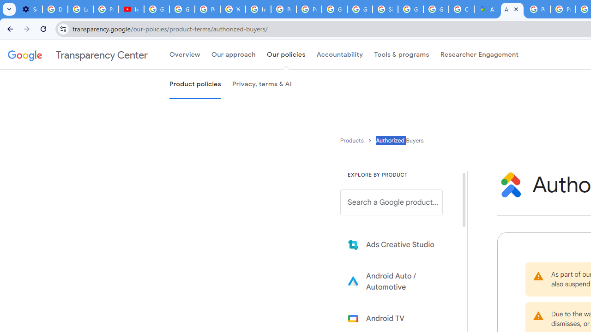  What do you see at coordinates (461, 9) in the screenshot?
I see `Create your Google Account` at bounding box center [461, 9].